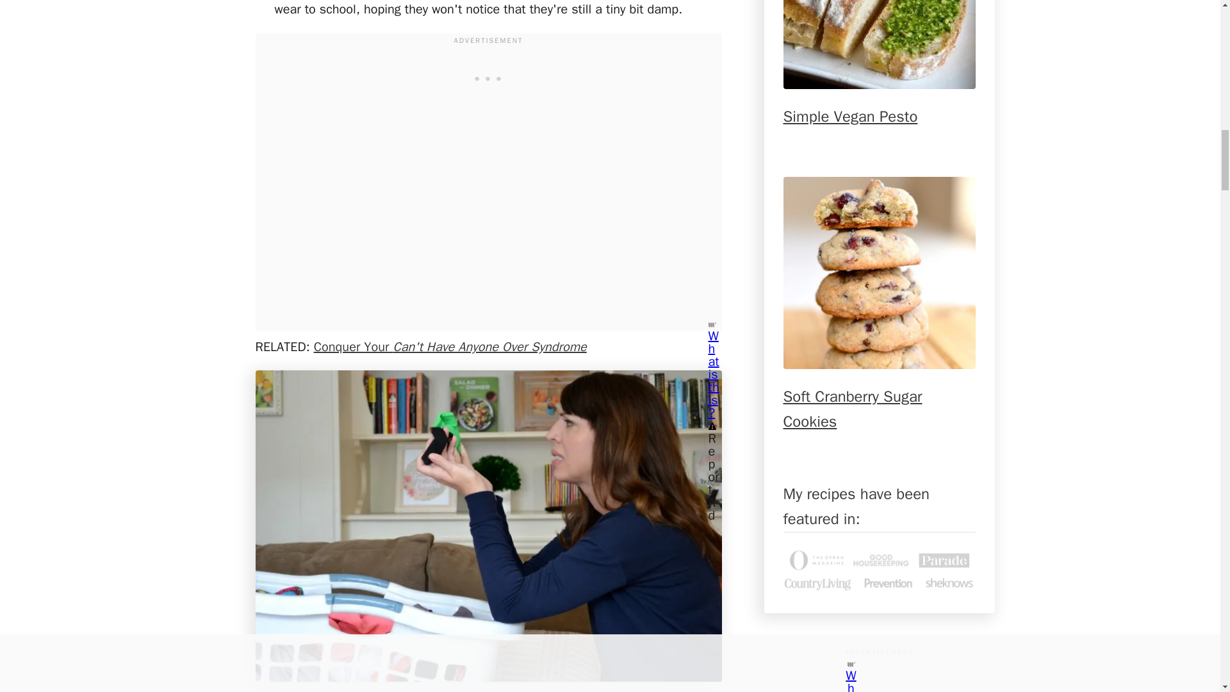  Describe the element at coordinates (488, 77) in the screenshot. I see `3rd party ad content` at that location.